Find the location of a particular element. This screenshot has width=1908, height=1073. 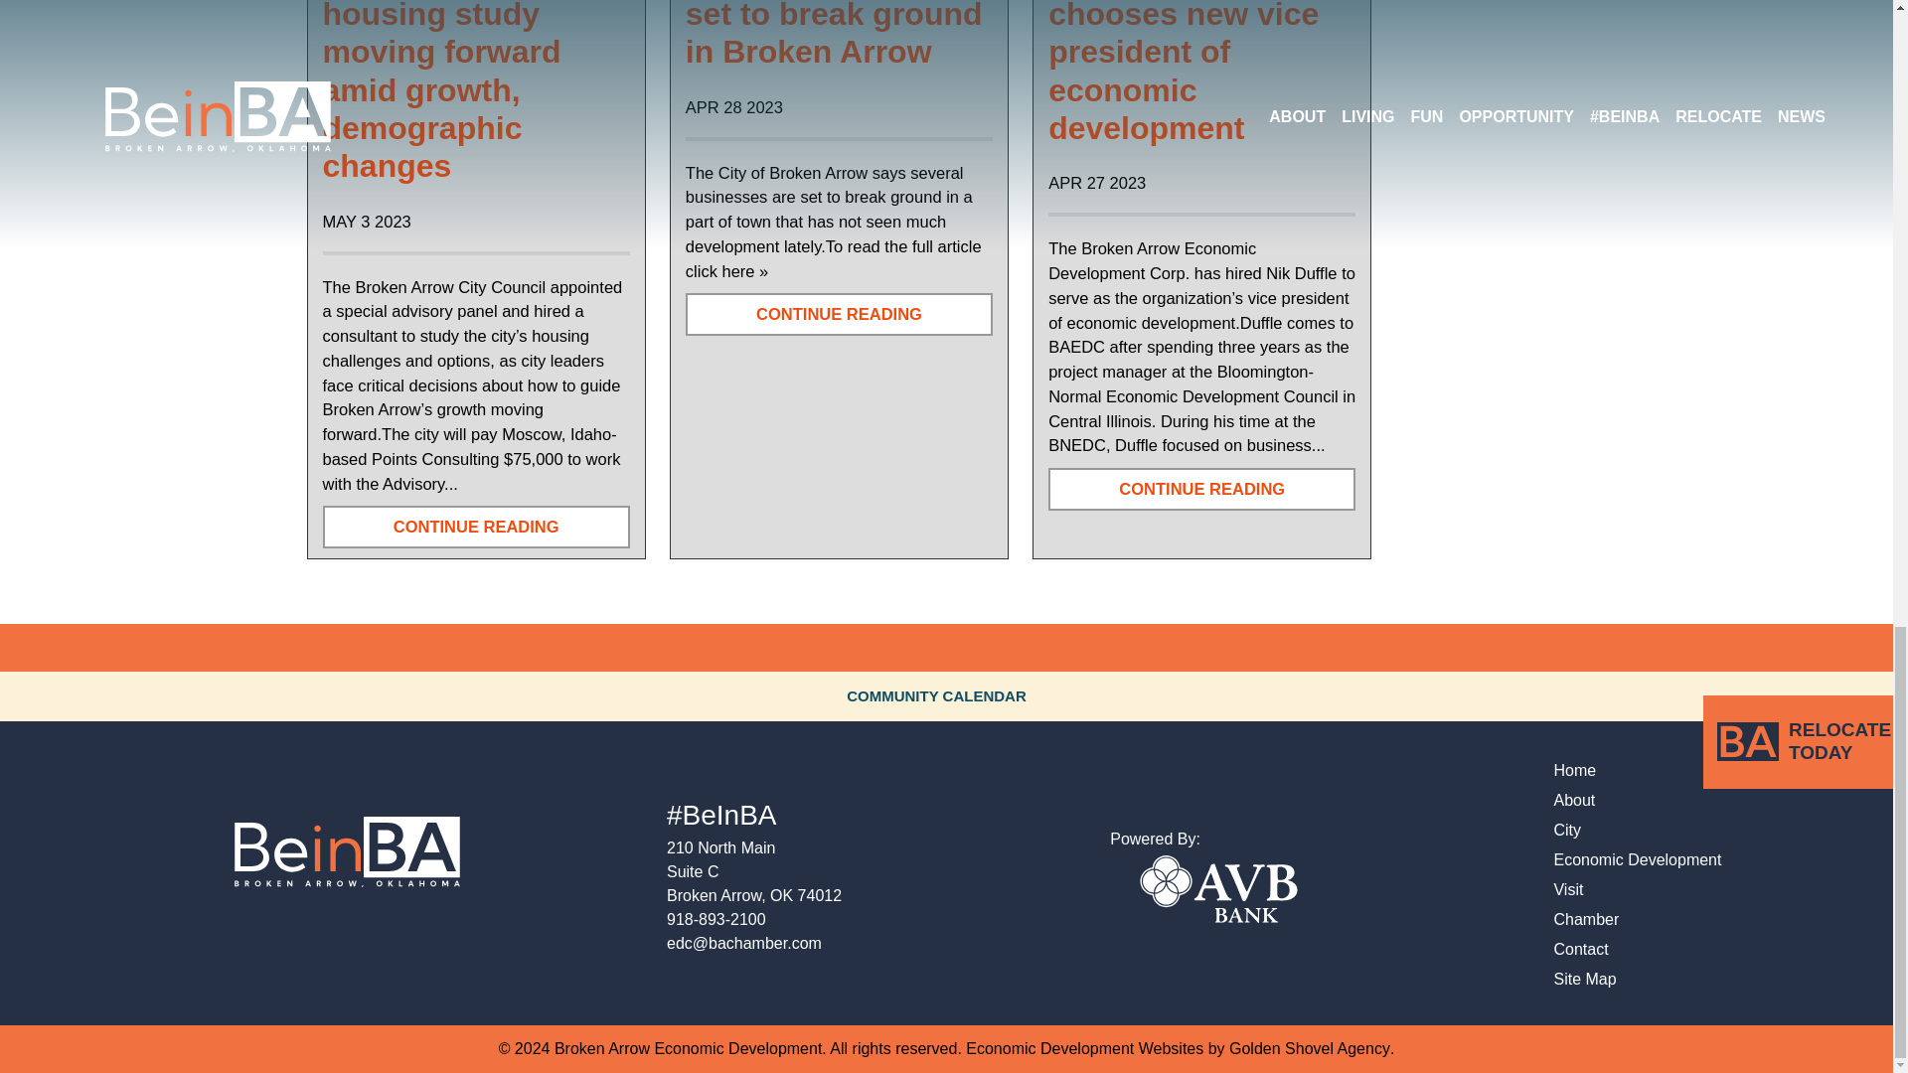

CONTINUE READING is located at coordinates (839, 314).